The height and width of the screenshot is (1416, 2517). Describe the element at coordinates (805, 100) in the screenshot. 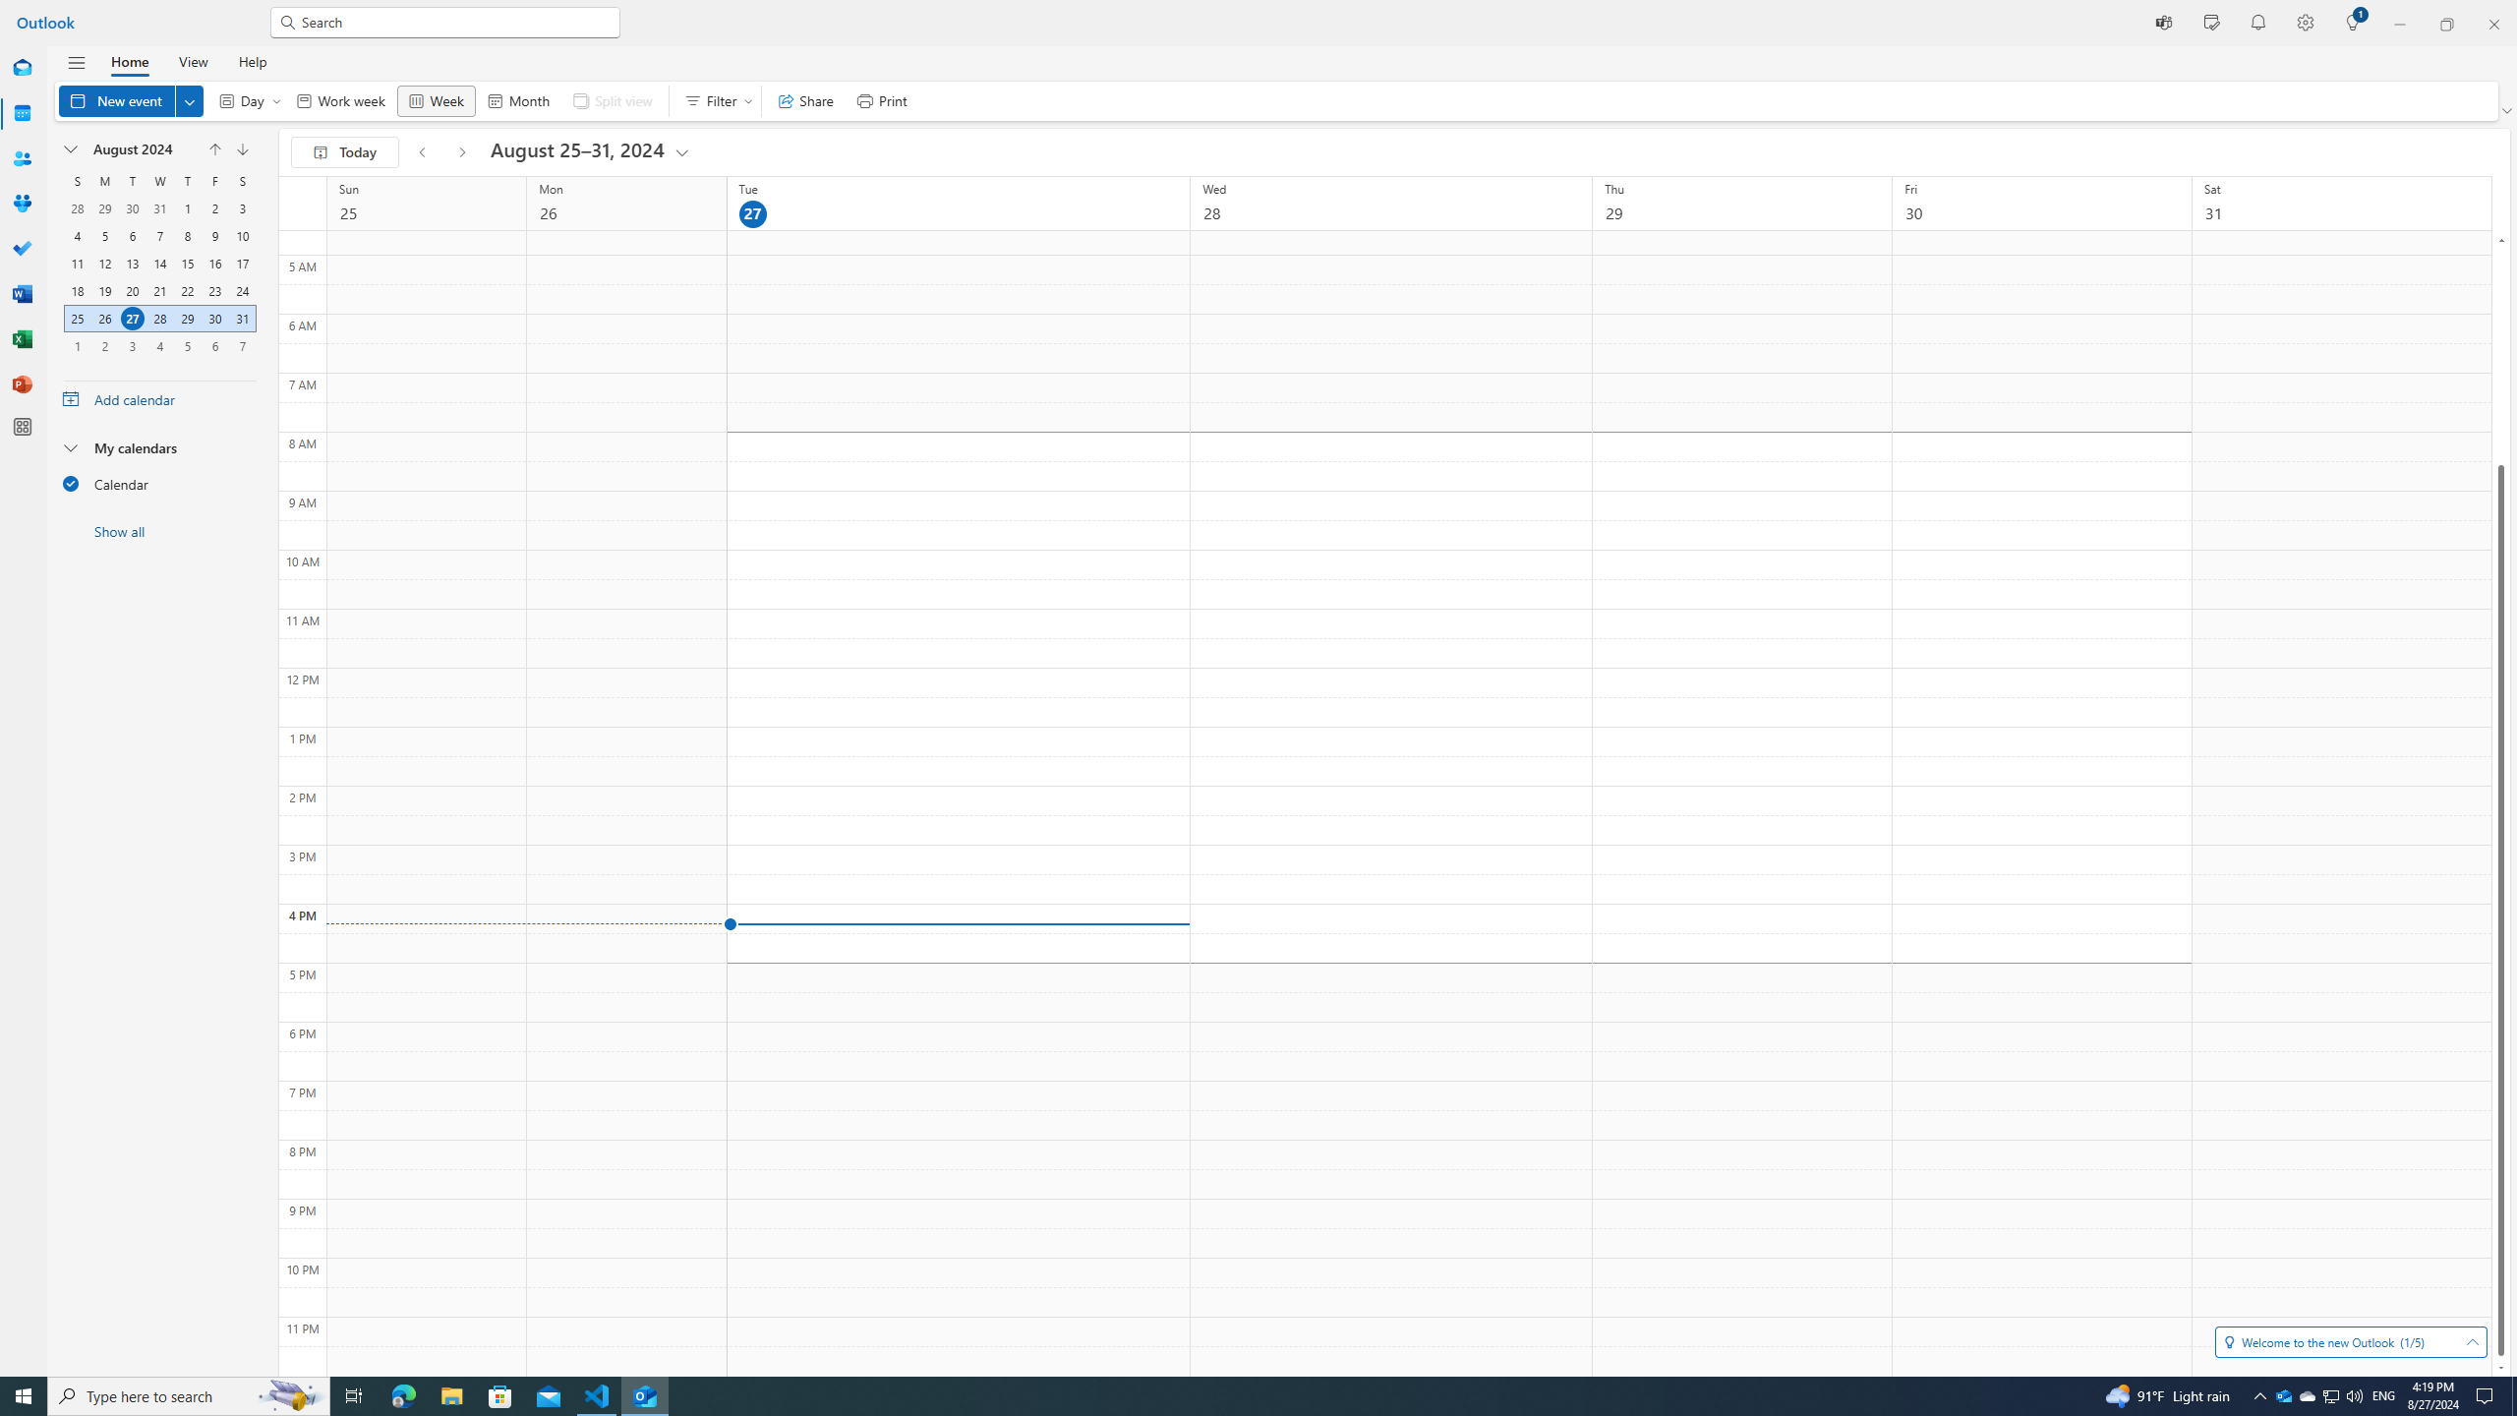

I see `Share` at that location.